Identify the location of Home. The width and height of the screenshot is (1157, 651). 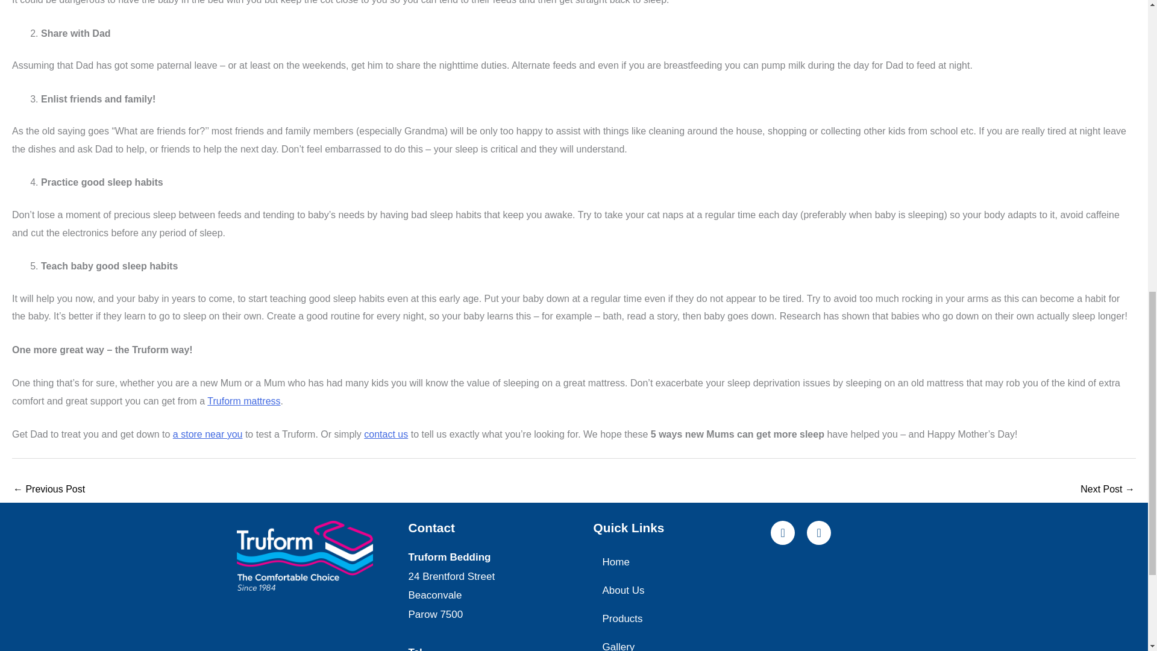
(676, 562).